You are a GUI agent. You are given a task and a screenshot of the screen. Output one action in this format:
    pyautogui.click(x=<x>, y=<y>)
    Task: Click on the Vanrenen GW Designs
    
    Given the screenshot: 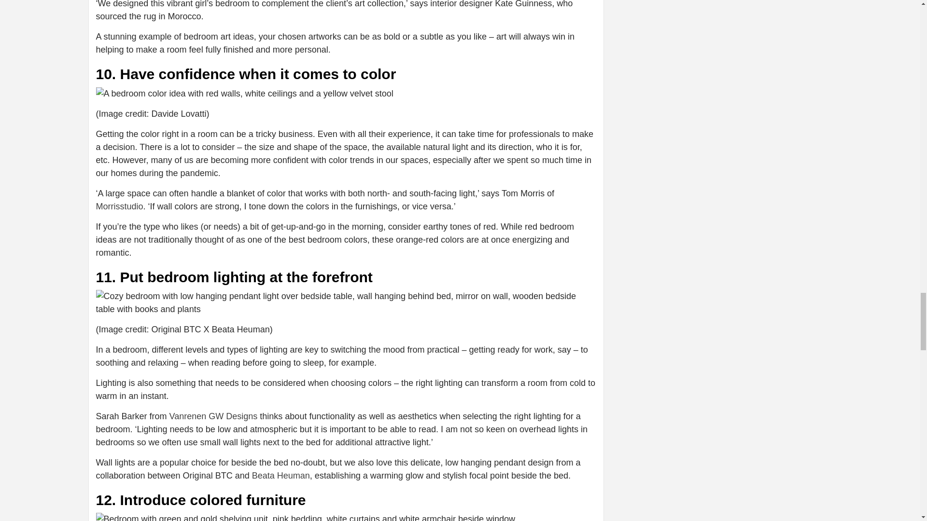 What is the action you would take?
    pyautogui.click(x=213, y=416)
    